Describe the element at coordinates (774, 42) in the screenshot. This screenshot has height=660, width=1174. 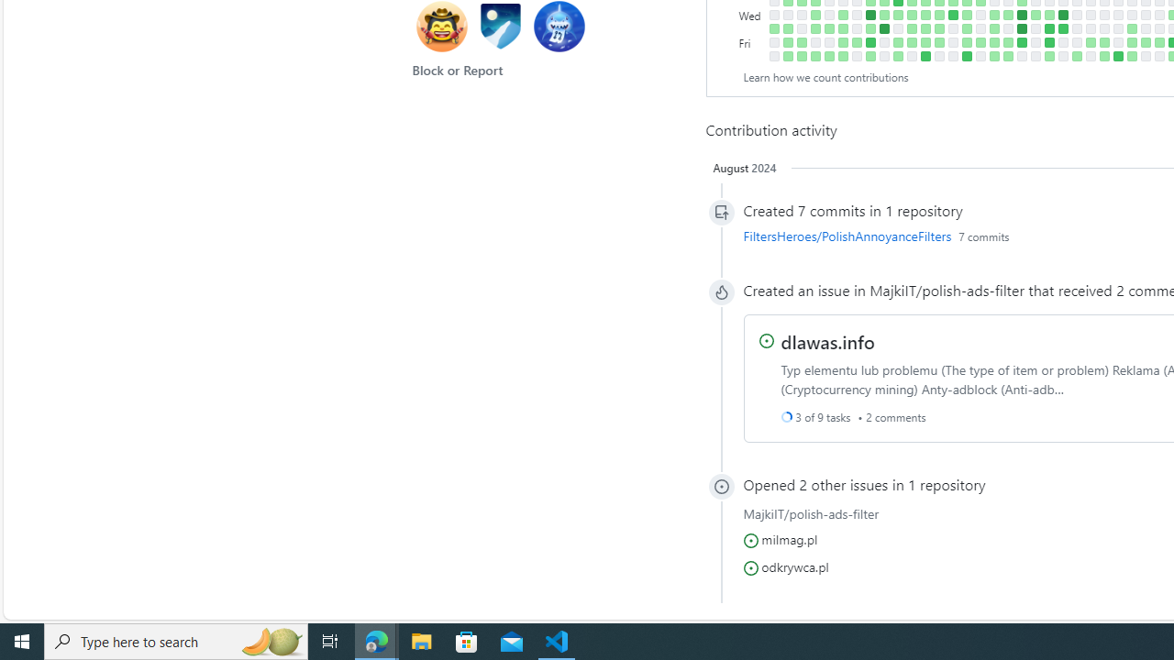
I see `No contributions on August 25th.` at that location.